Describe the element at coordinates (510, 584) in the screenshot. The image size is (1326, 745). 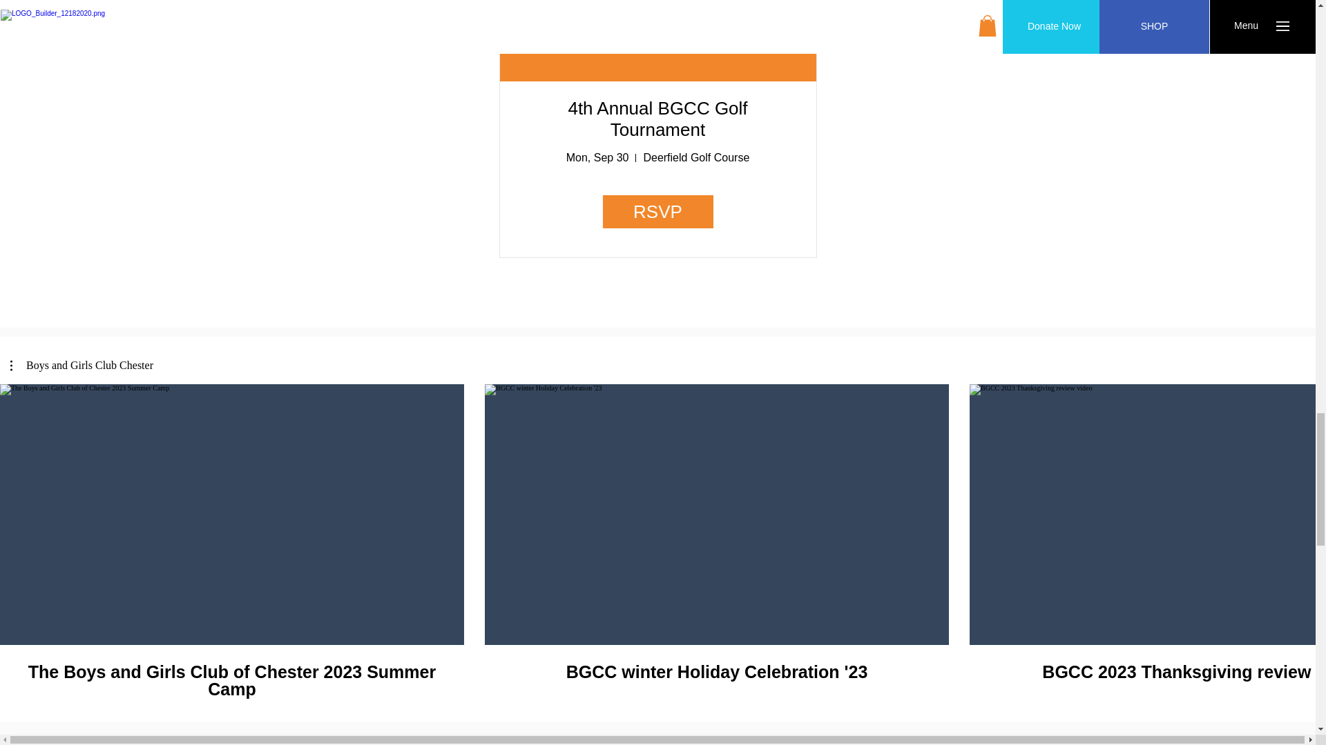
I see `Post not marked as liked` at that location.